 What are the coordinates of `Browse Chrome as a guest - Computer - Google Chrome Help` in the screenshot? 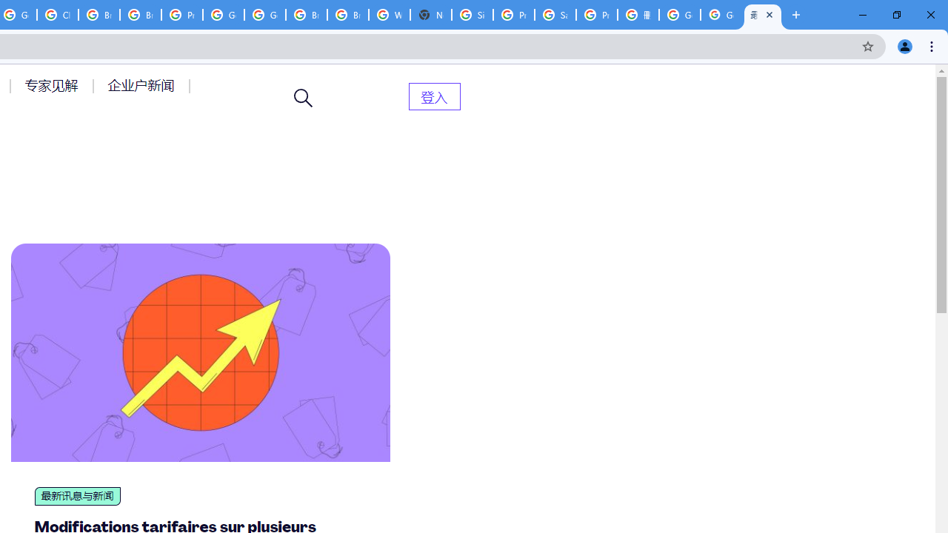 It's located at (307, 15).